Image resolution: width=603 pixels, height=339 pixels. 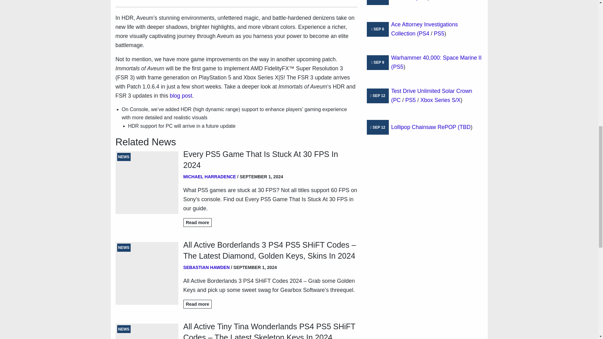 What do you see at coordinates (198, 304) in the screenshot?
I see `Read more` at bounding box center [198, 304].